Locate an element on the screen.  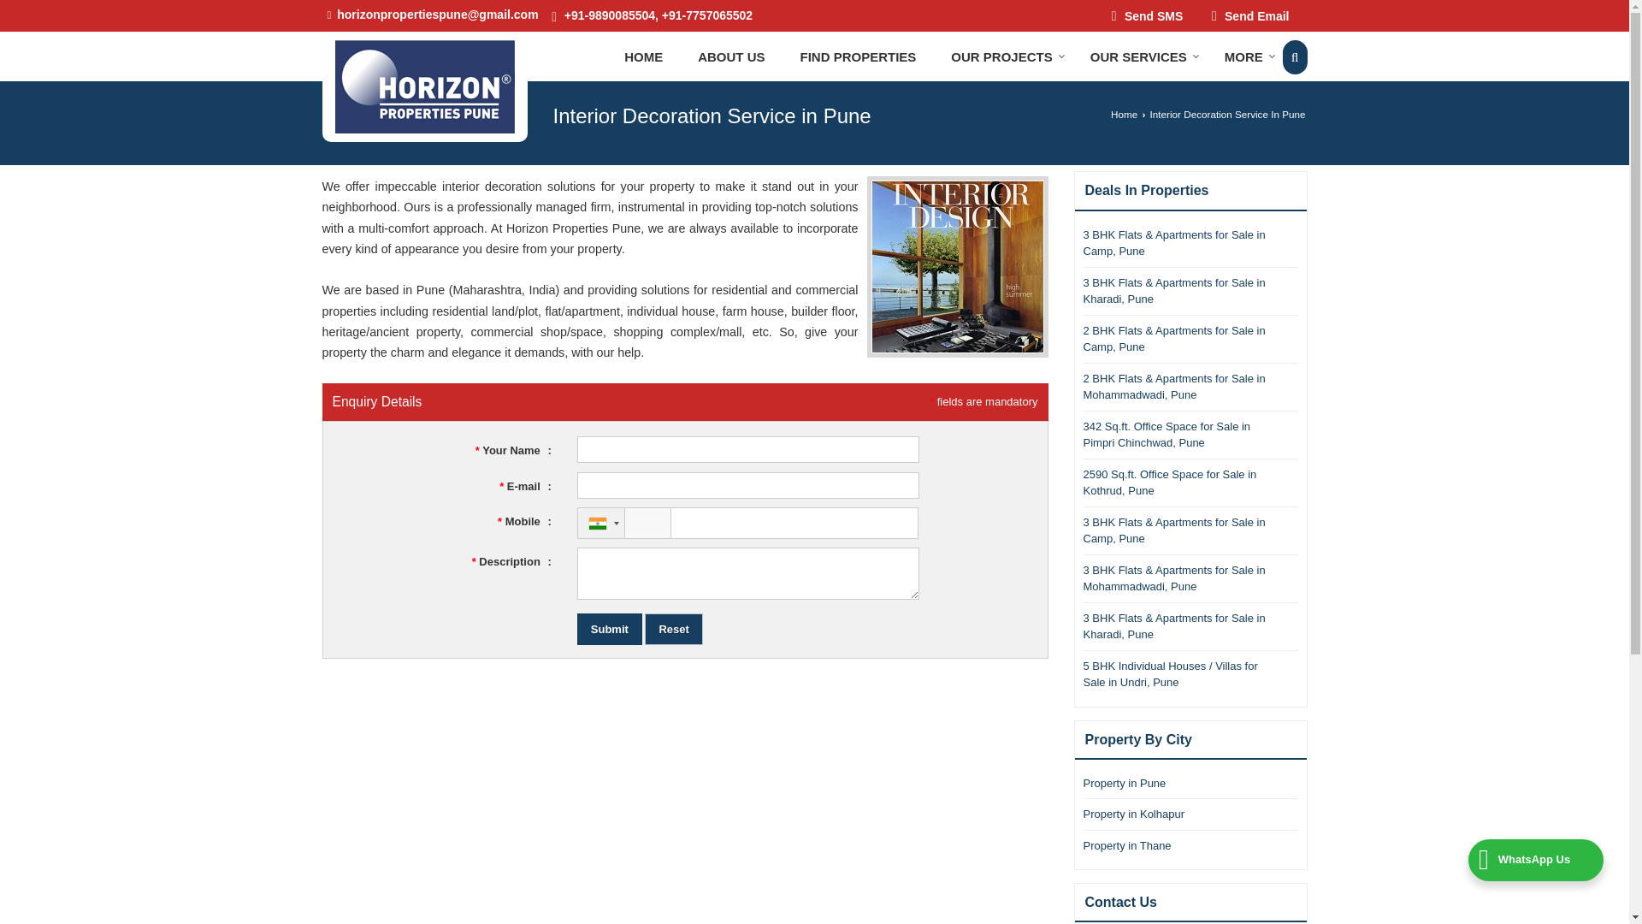
Find Properties is located at coordinates (859, 57).